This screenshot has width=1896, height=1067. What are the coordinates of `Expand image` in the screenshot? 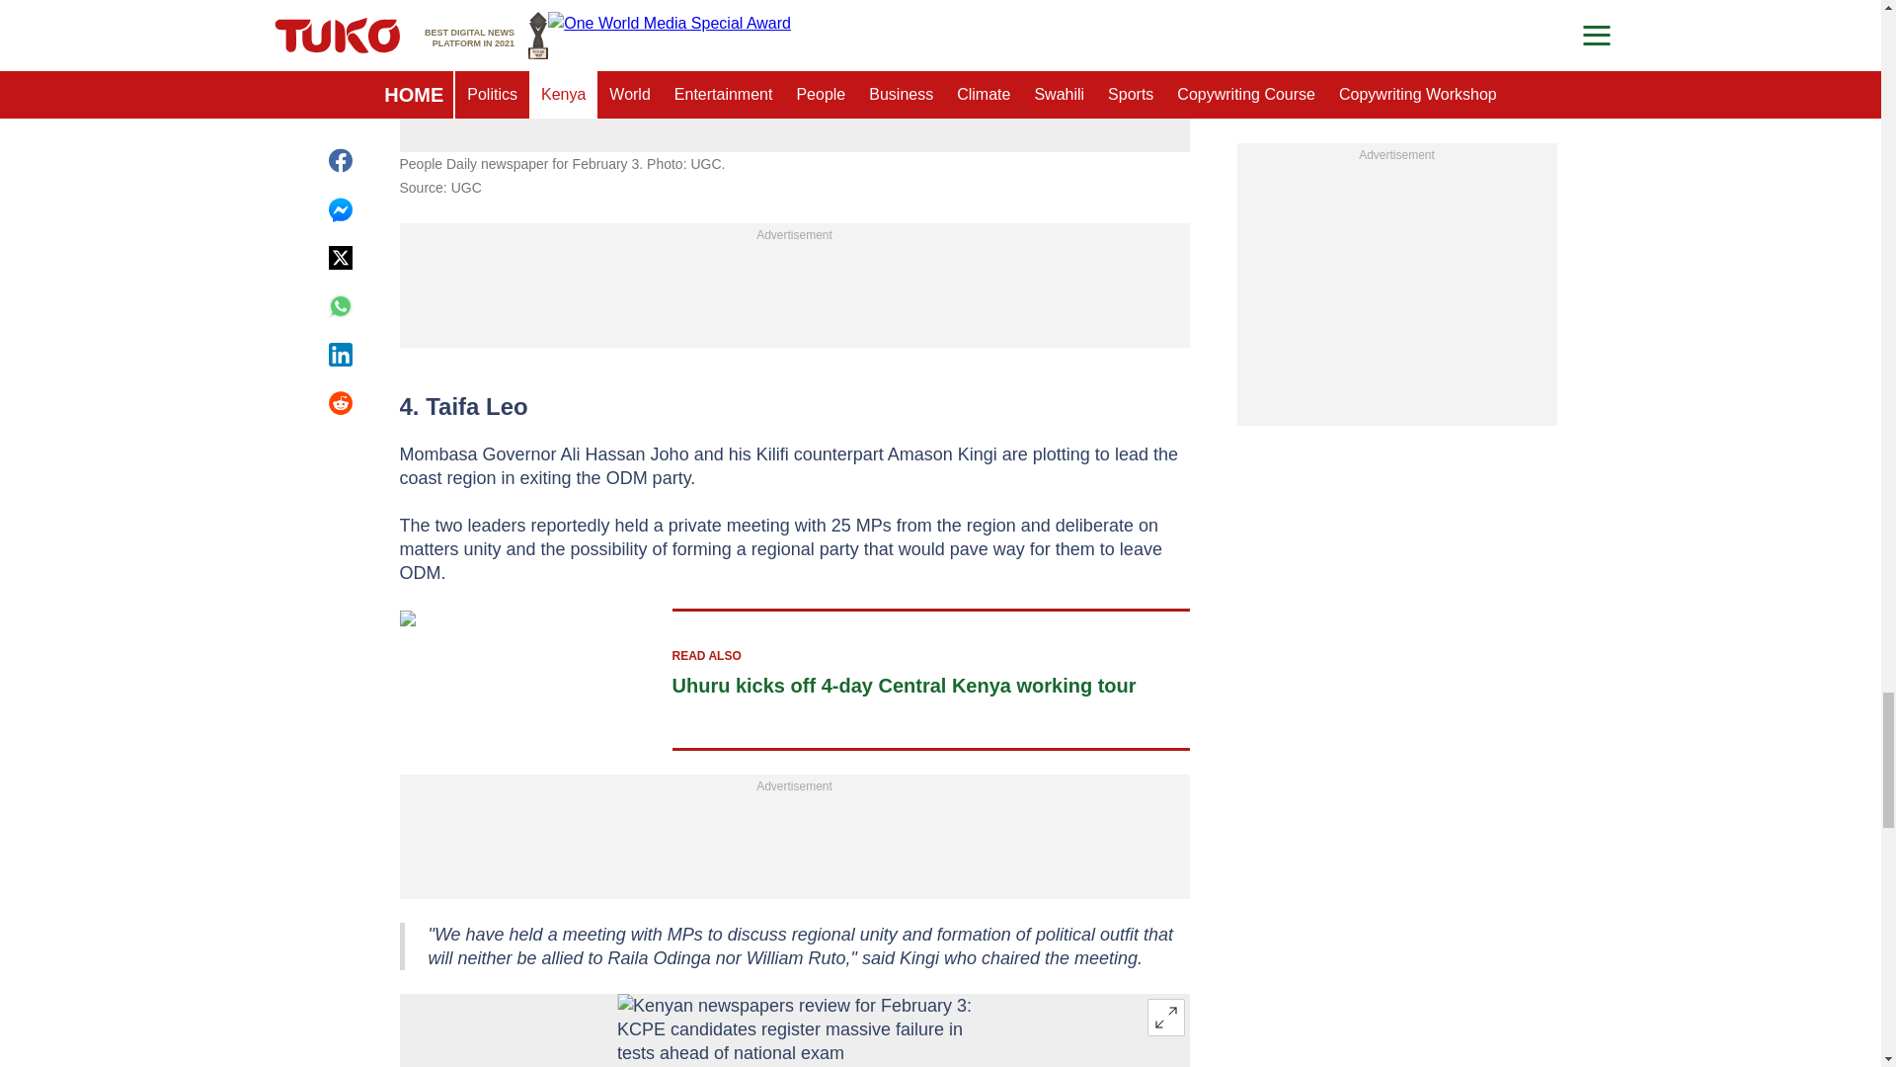 It's located at (1165, 1017).